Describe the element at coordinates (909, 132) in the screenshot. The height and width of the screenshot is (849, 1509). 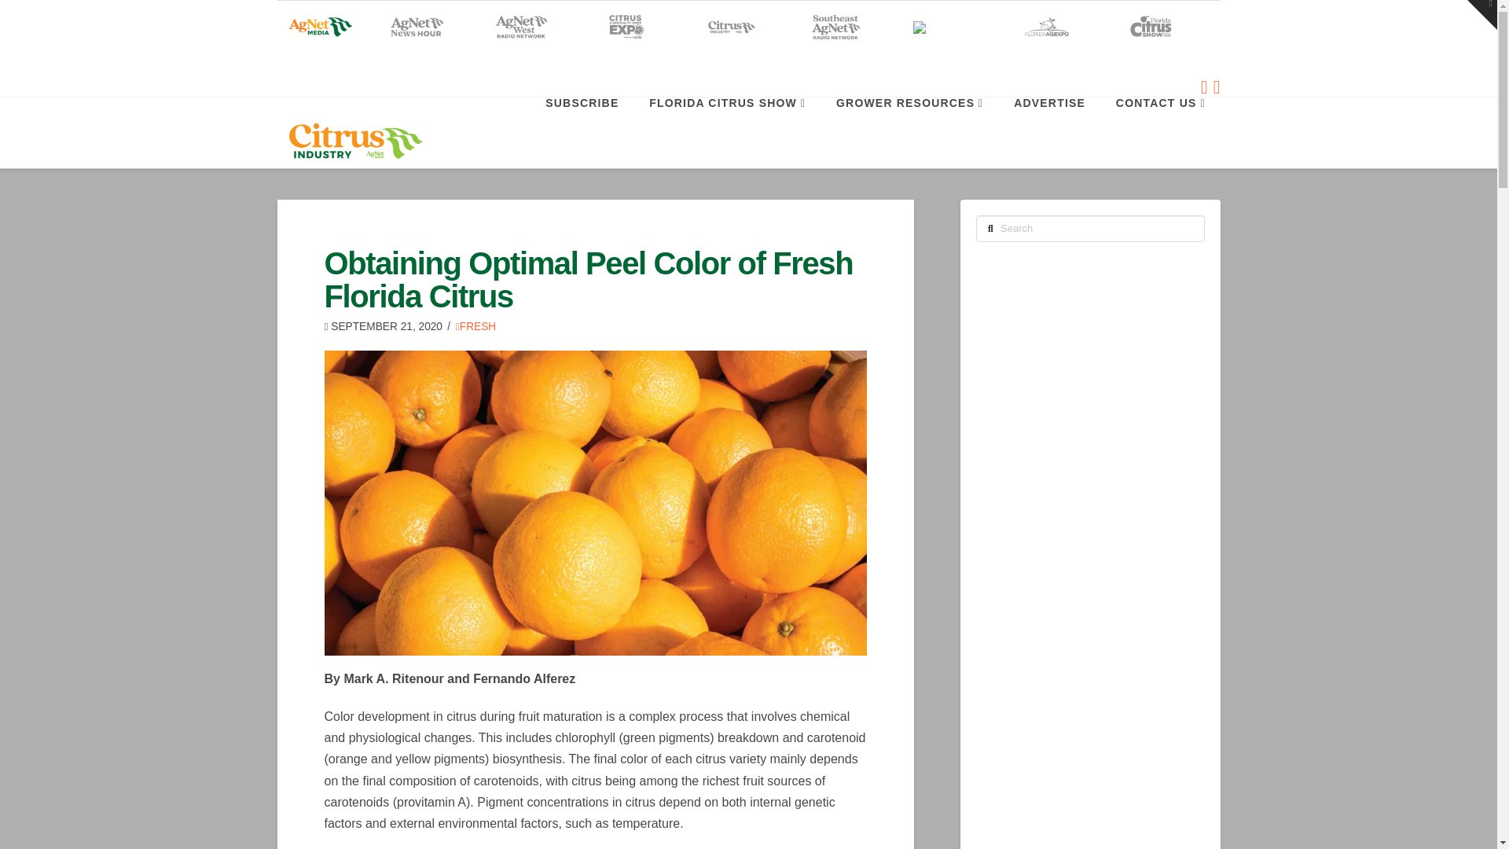
I see `GROWER RESOURCES` at that location.